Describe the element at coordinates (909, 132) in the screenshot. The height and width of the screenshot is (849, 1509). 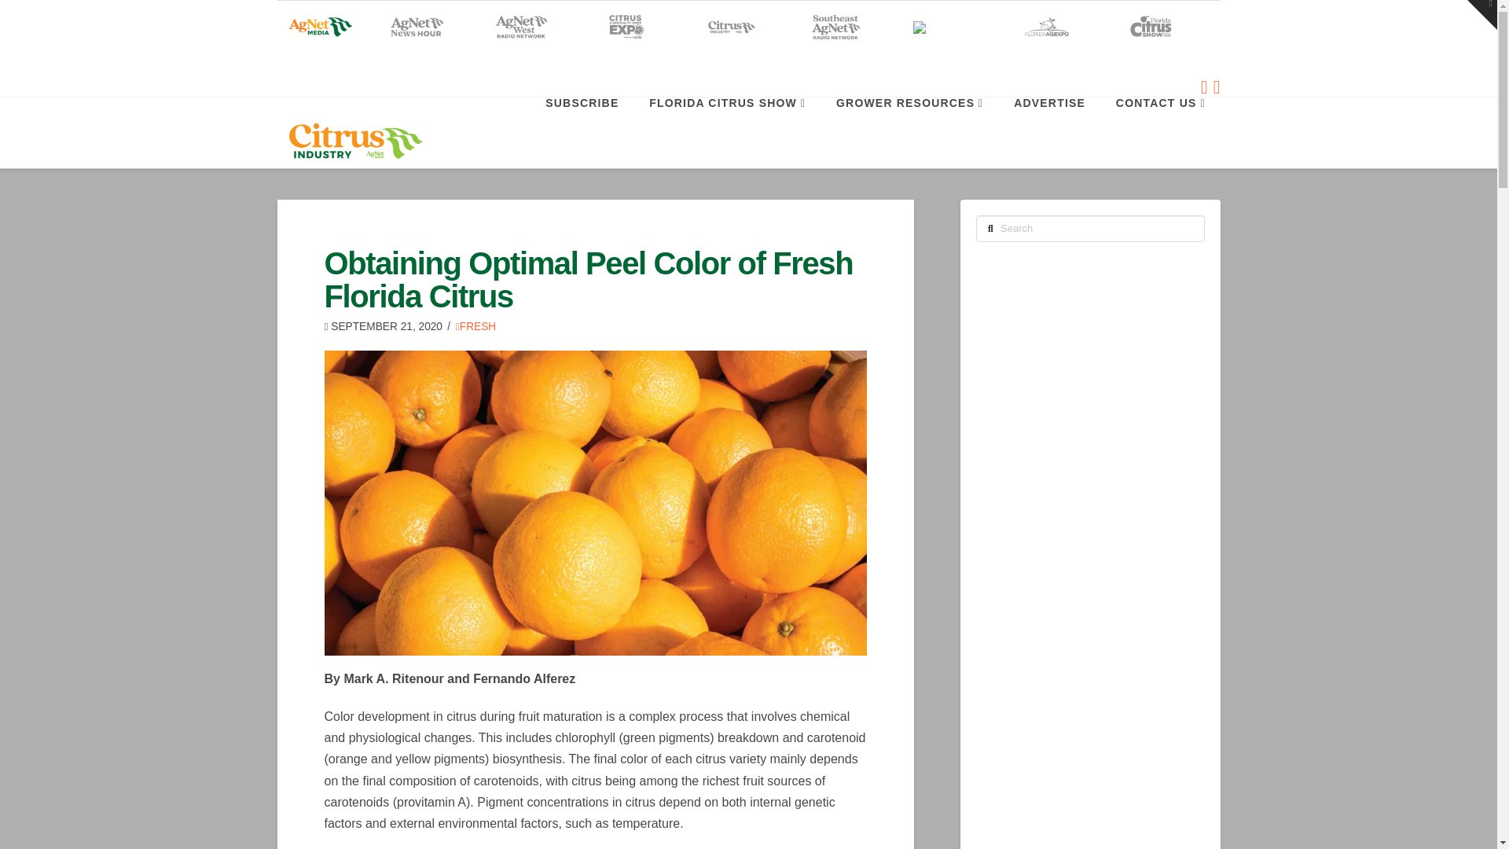
I see `GROWER RESOURCES` at that location.